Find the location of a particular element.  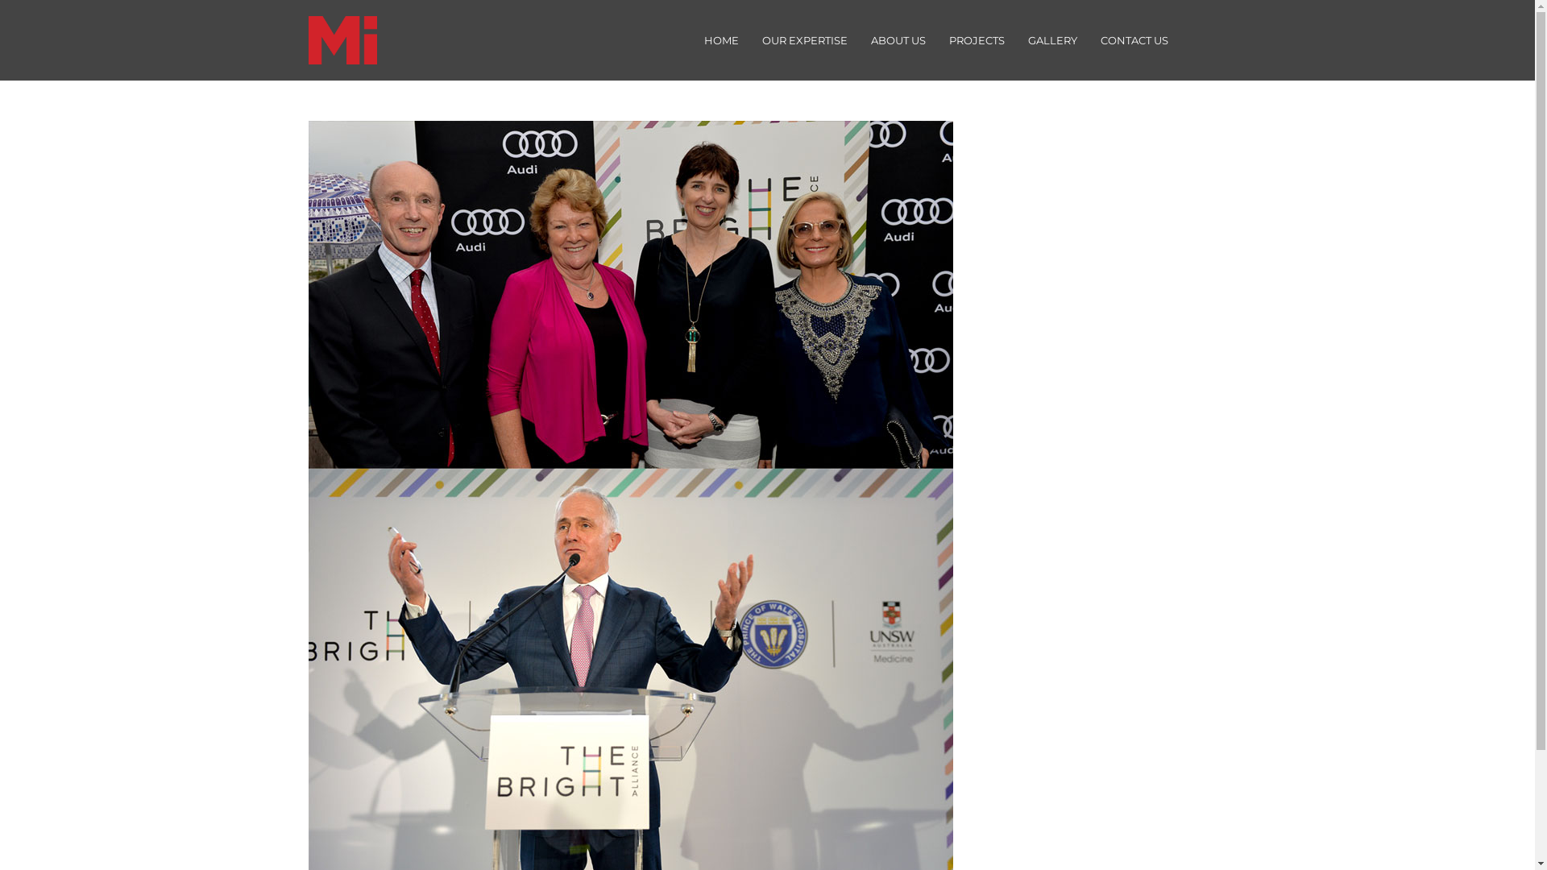

GALLERY is located at coordinates (1052, 40).